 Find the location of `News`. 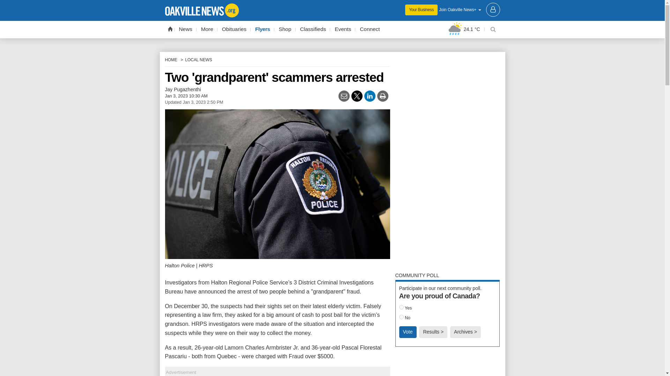

News is located at coordinates (186, 29).